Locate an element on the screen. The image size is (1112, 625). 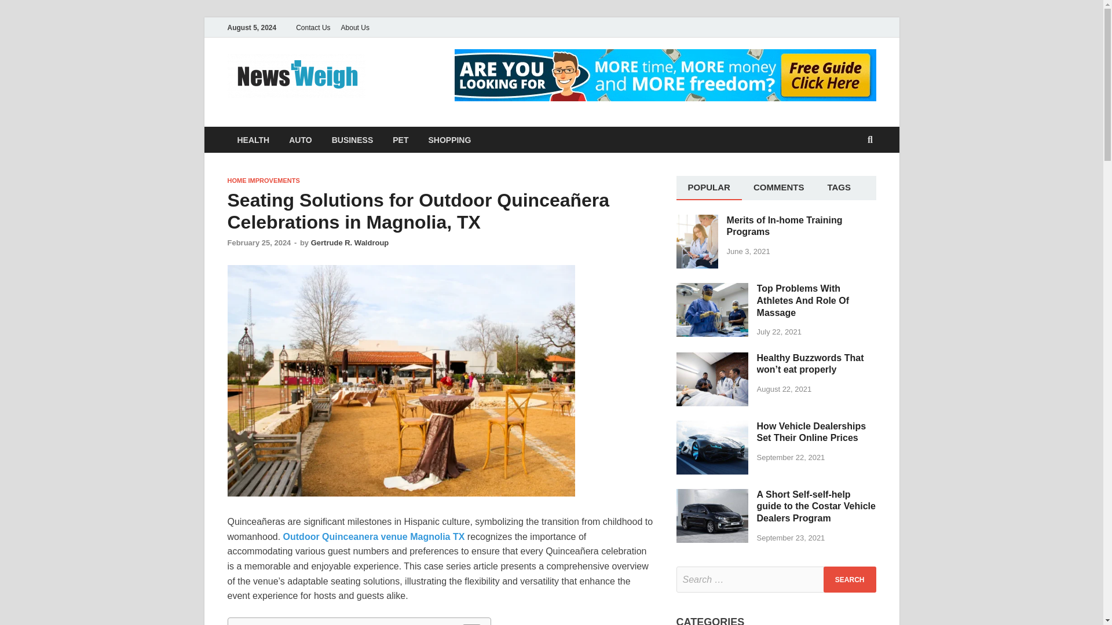
February 25, 2024 is located at coordinates (258, 242).